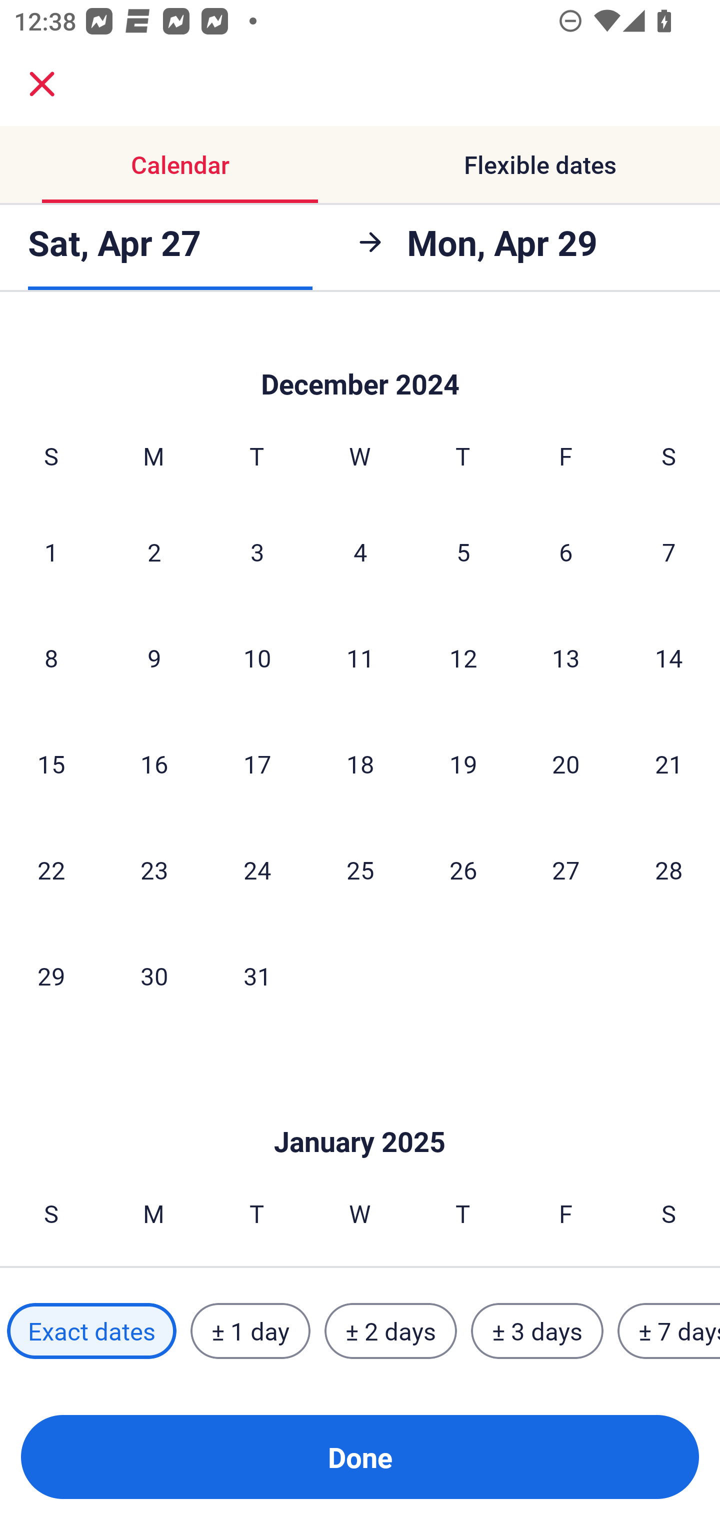 The image size is (720, 1520). Describe the element at coordinates (669, 657) in the screenshot. I see `14 Saturday, December 14, 2024` at that location.